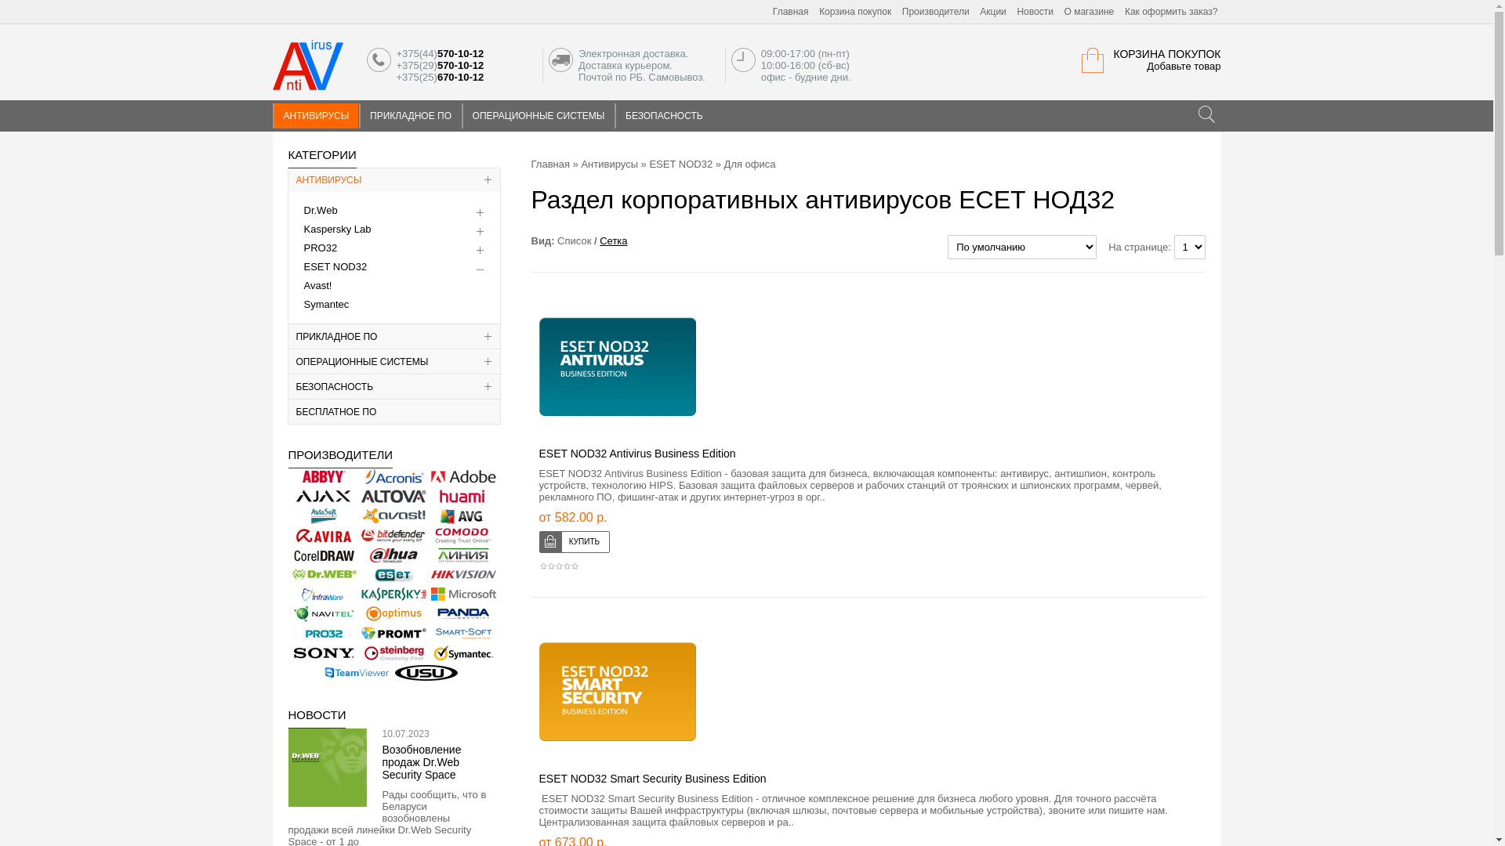 The image size is (1505, 846). What do you see at coordinates (318, 285) in the screenshot?
I see `Avast!` at bounding box center [318, 285].